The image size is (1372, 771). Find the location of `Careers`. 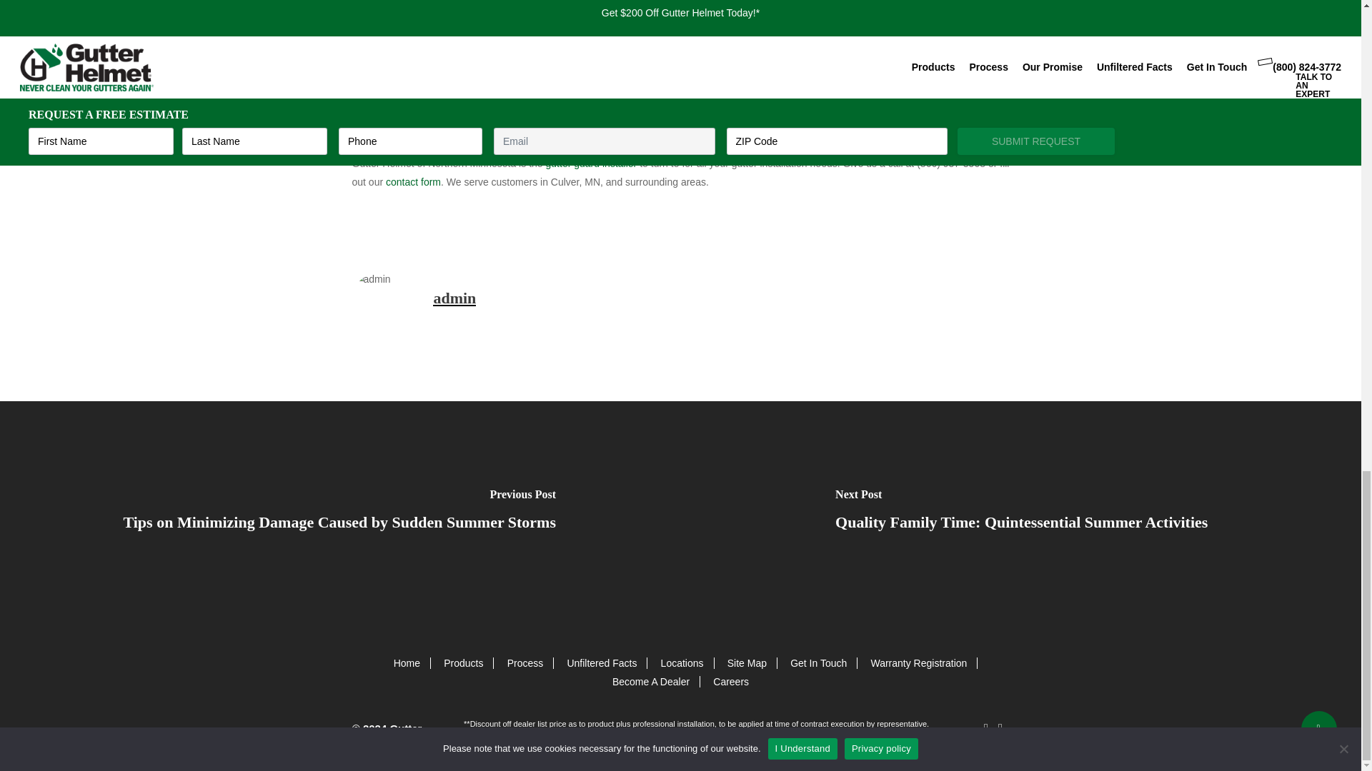

Careers is located at coordinates (731, 682).